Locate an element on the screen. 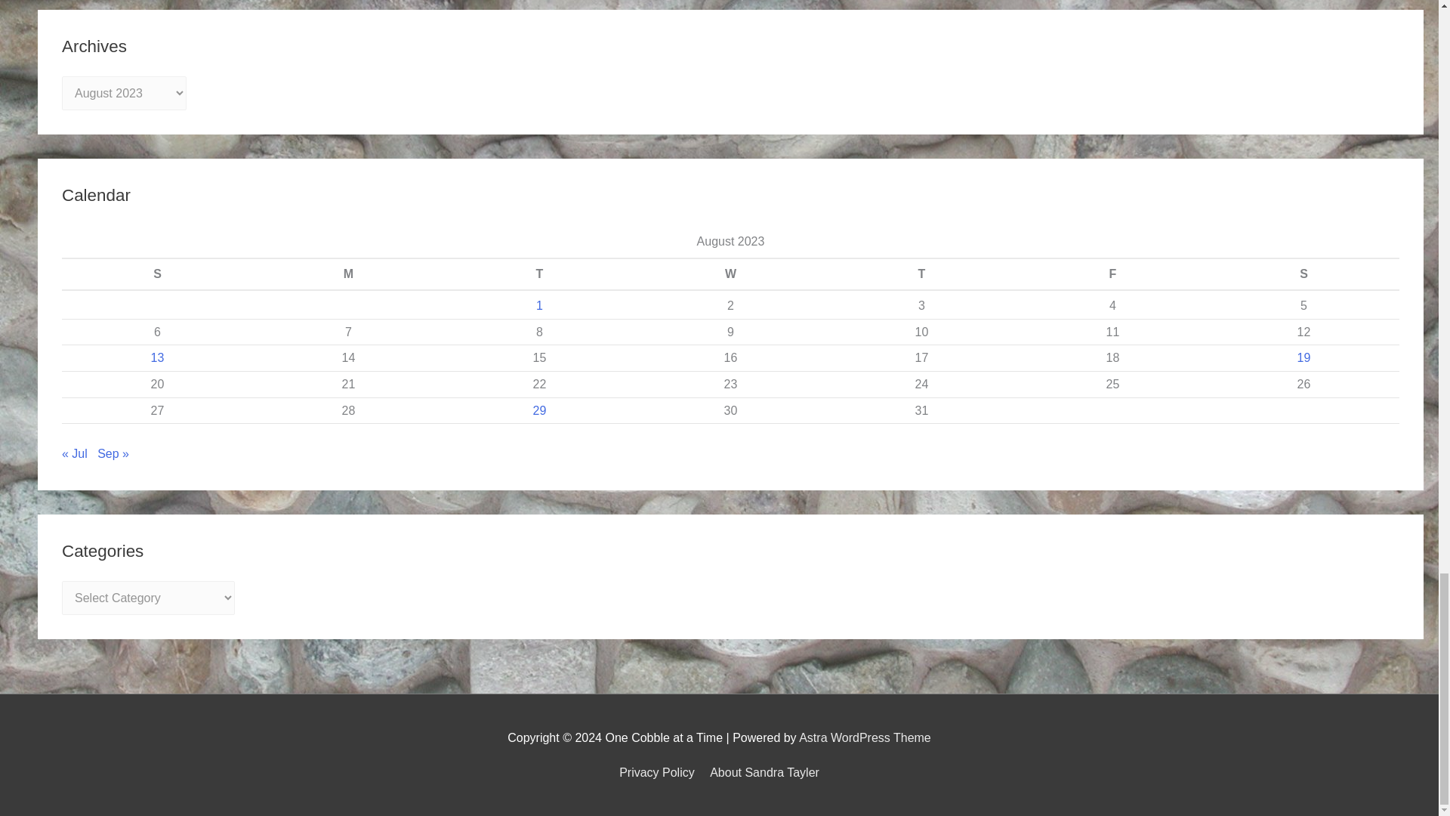 This screenshot has width=1450, height=816. Thursday is located at coordinates (921, 274).